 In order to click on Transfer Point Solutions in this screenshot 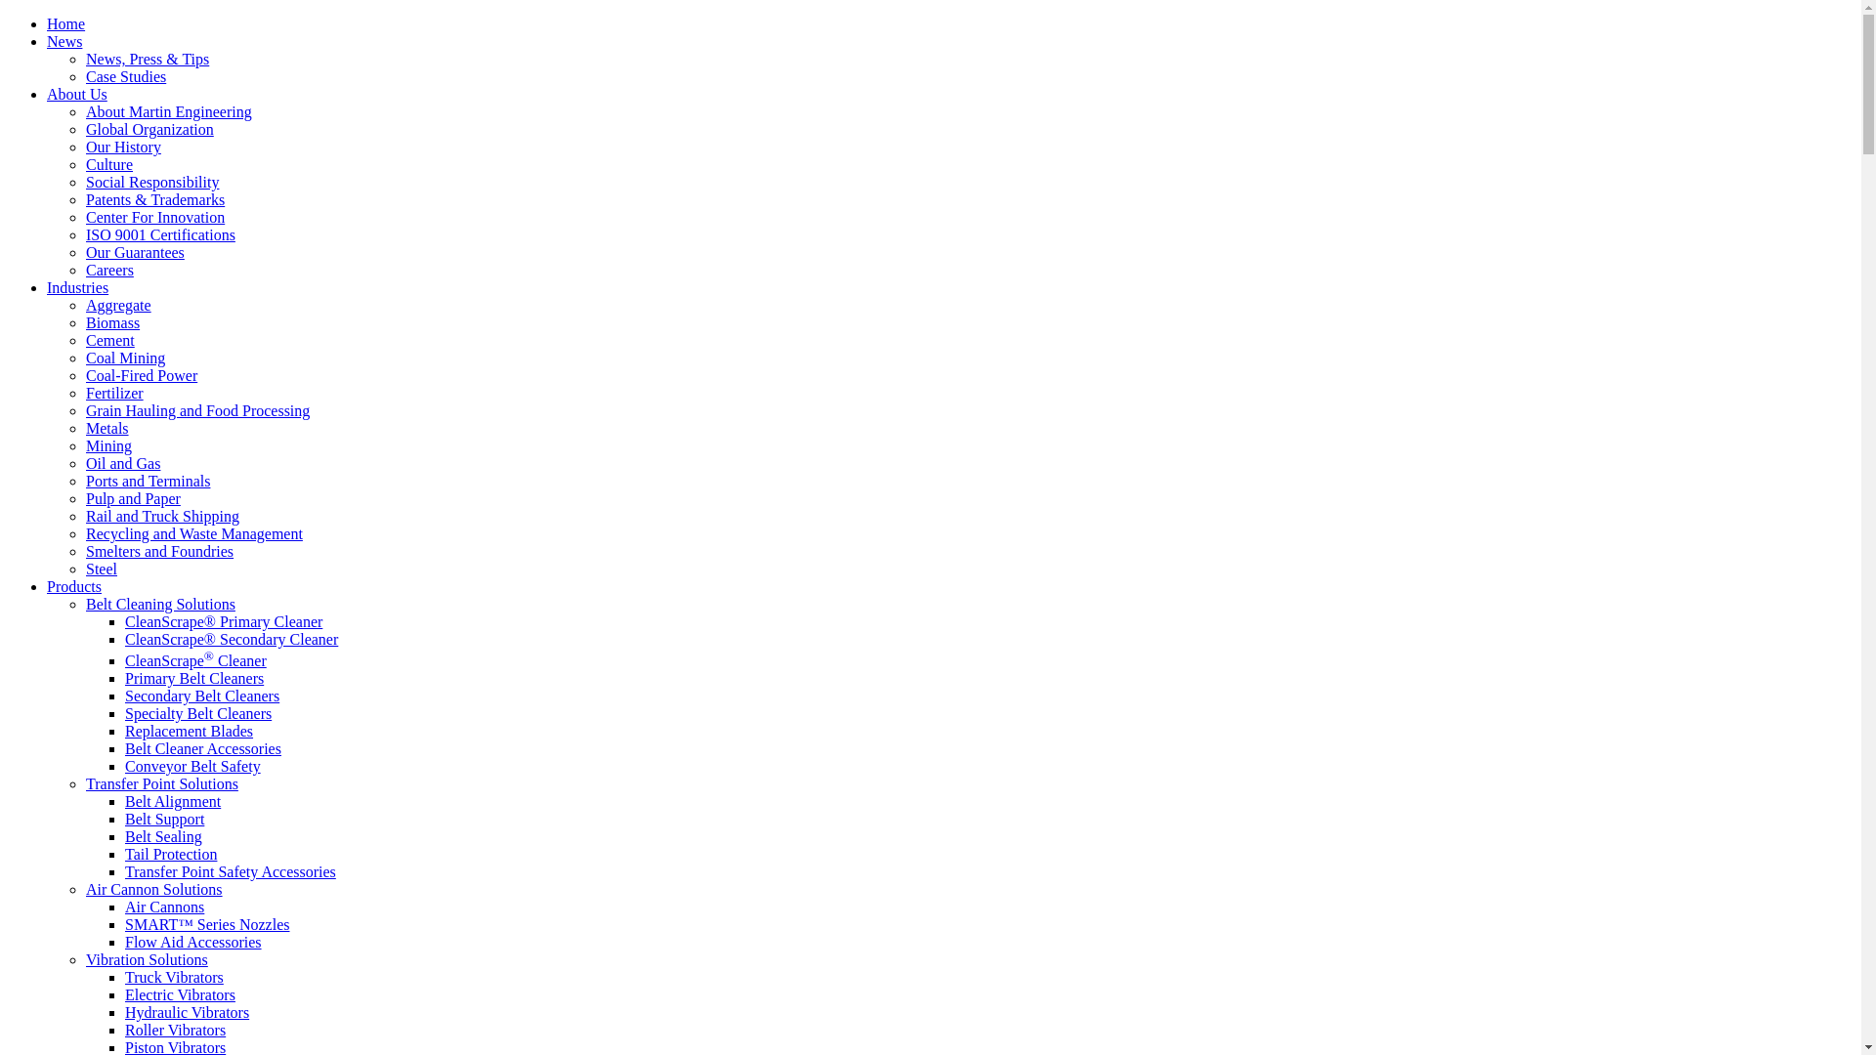, I will do `click(162, 783)`.